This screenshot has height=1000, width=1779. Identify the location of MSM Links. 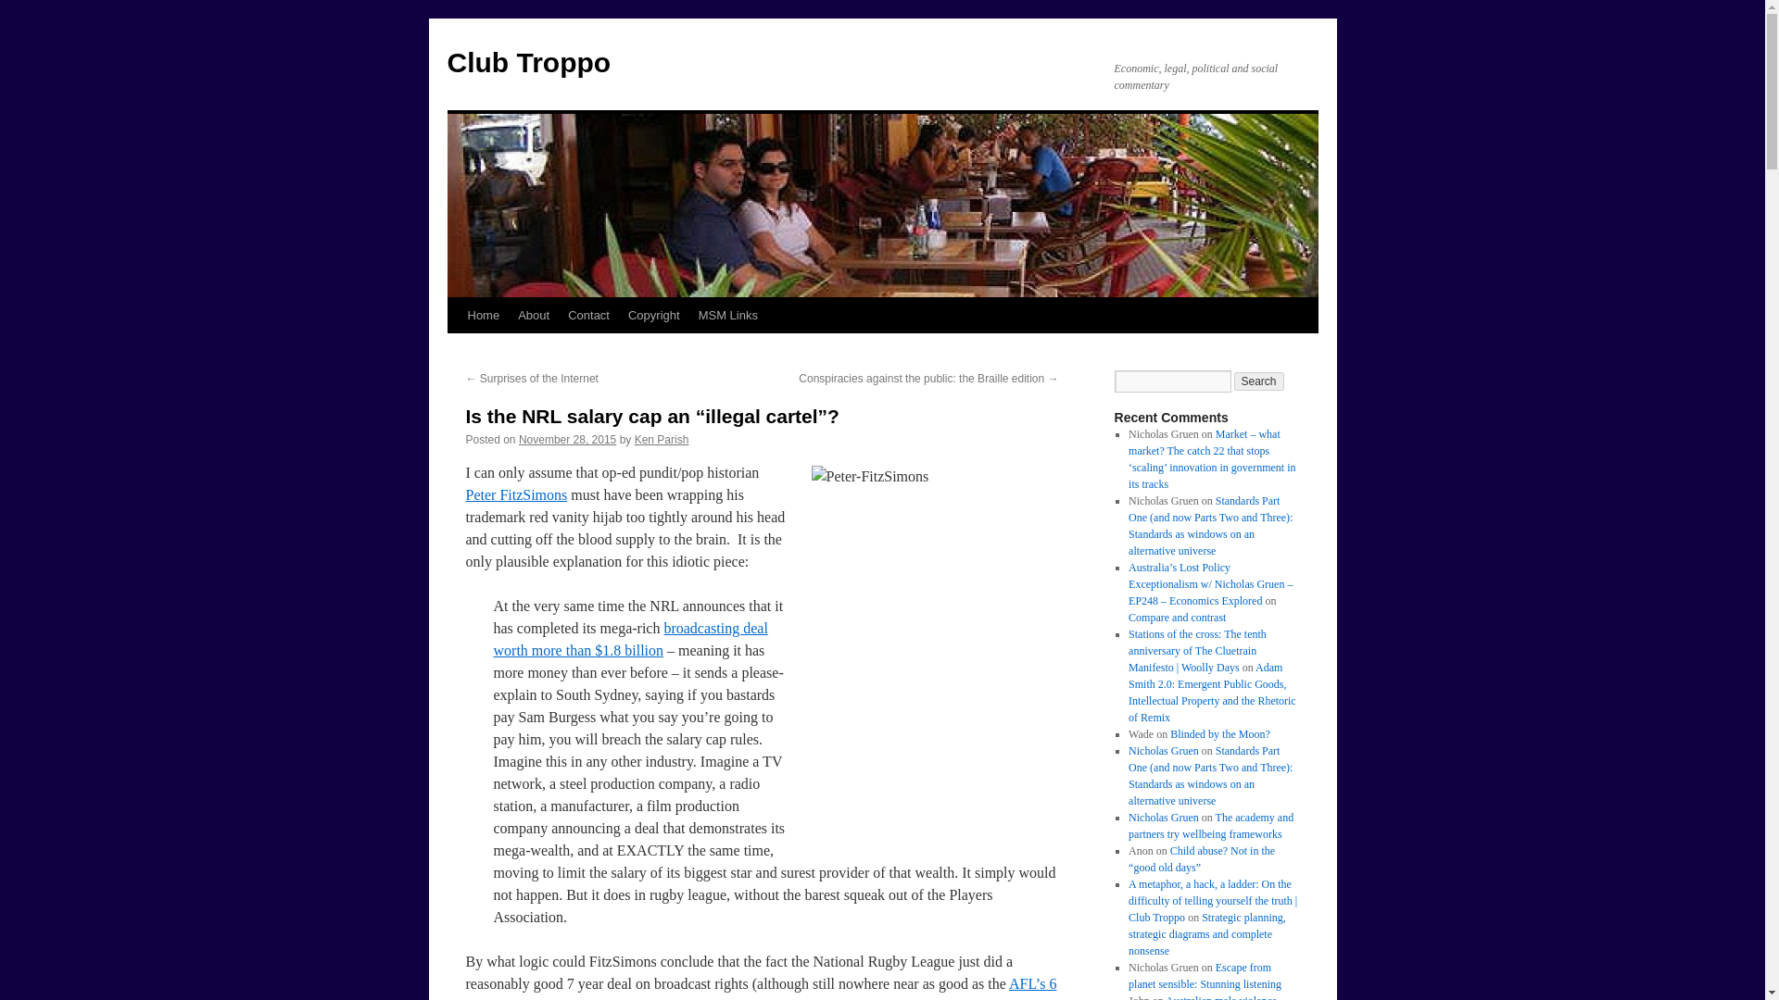
(728, 315).